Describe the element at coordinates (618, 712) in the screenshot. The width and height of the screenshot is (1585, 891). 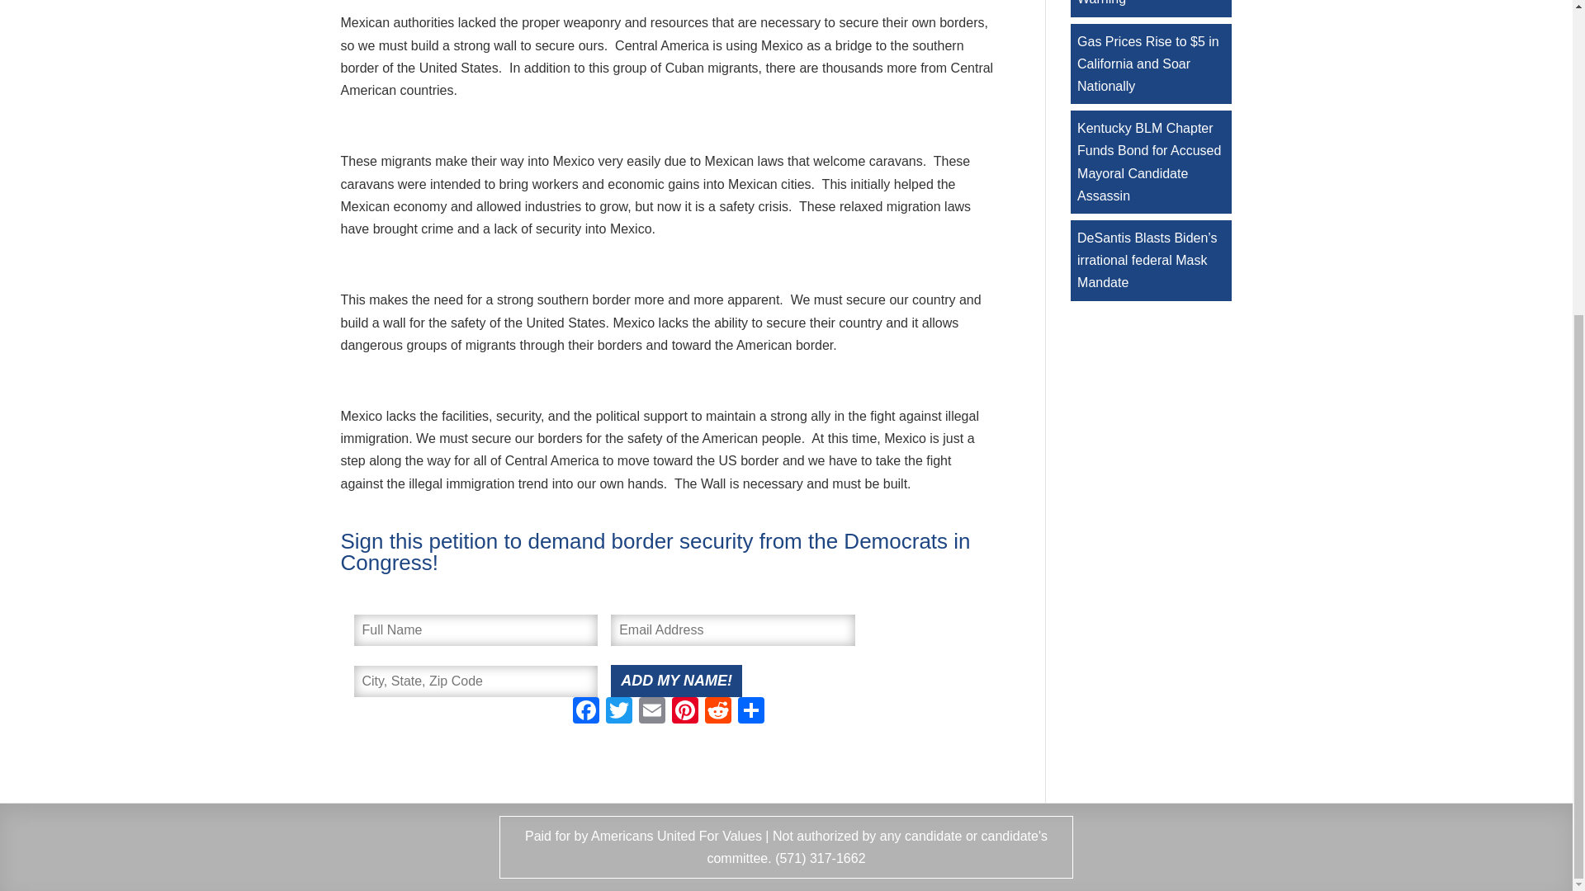
I see `Twitter` at that location.